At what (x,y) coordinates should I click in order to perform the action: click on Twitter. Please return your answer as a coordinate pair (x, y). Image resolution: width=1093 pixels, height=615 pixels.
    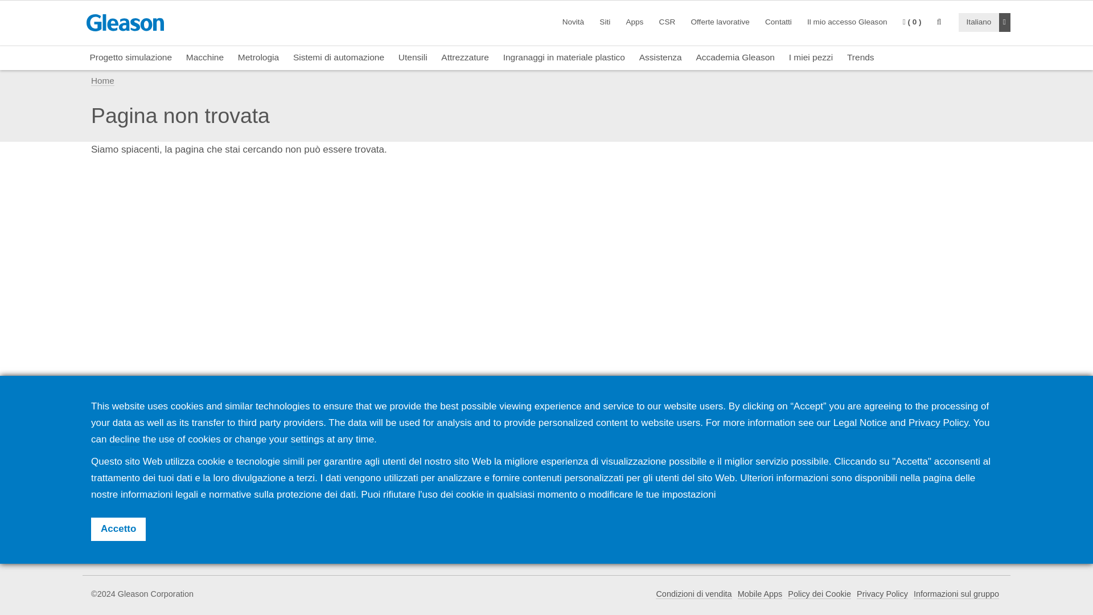
    Looking at the image, I should click on (902, 539).